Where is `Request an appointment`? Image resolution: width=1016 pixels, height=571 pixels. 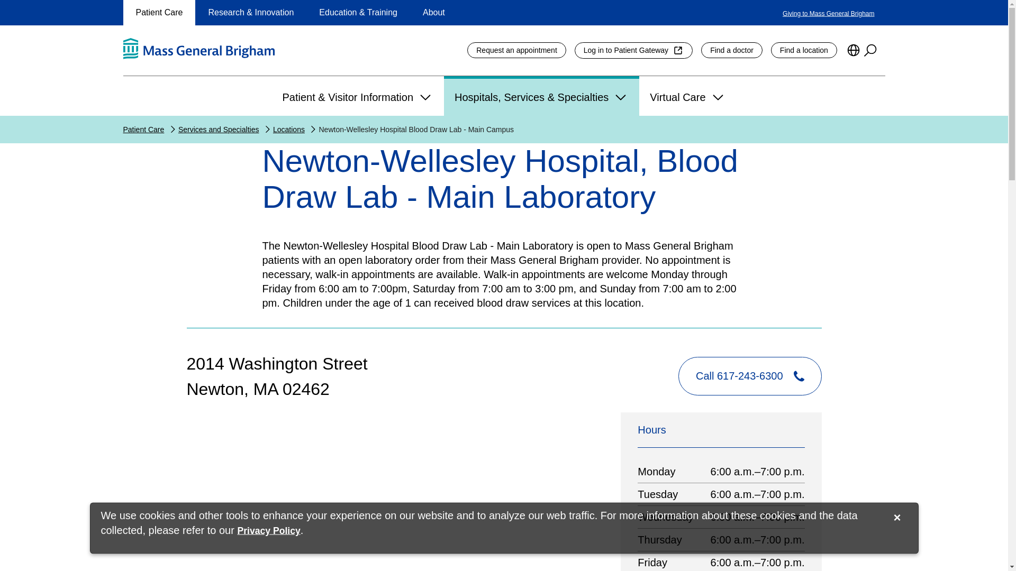
Request an appointment is located at coordinates (516, 50).